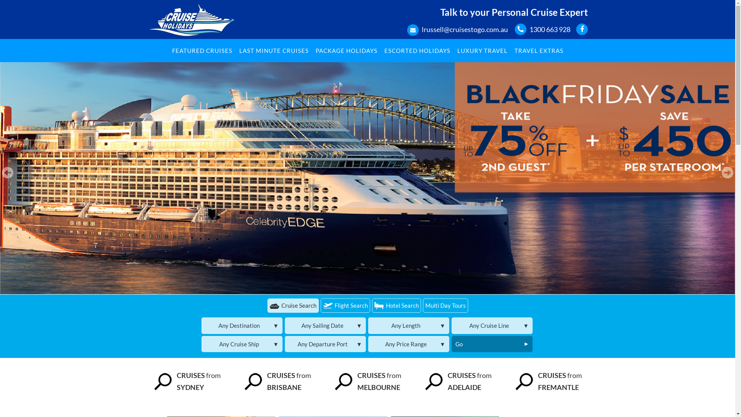  I want to click on Multi Day Tours, so click(445, 306).